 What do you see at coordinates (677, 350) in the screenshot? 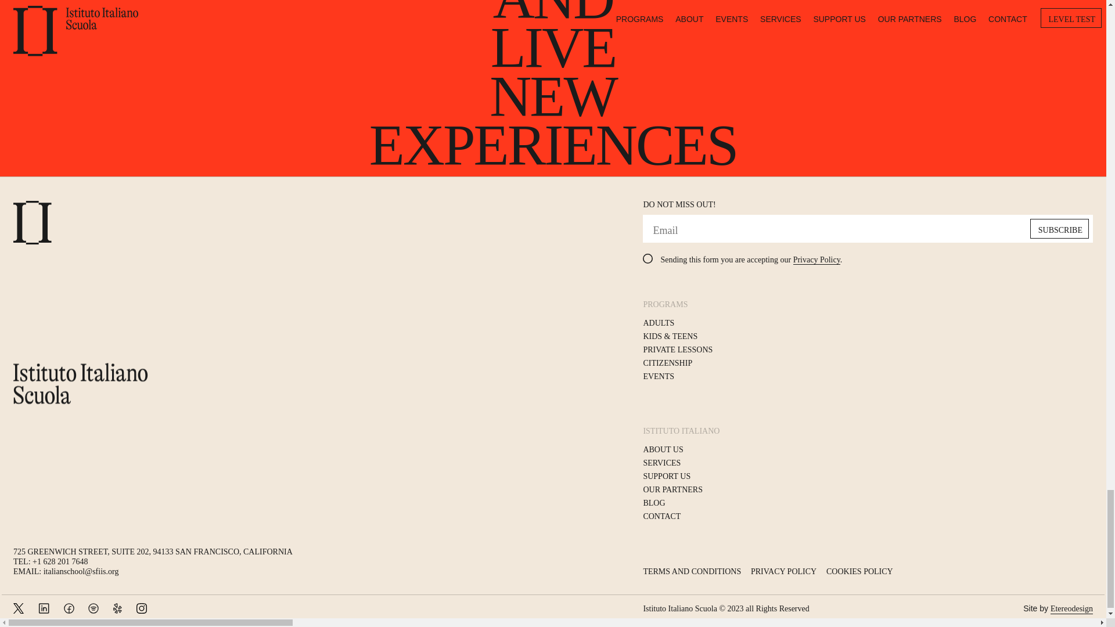
I see `PRIVATE LESSONS` at bounding box center [677, 350].